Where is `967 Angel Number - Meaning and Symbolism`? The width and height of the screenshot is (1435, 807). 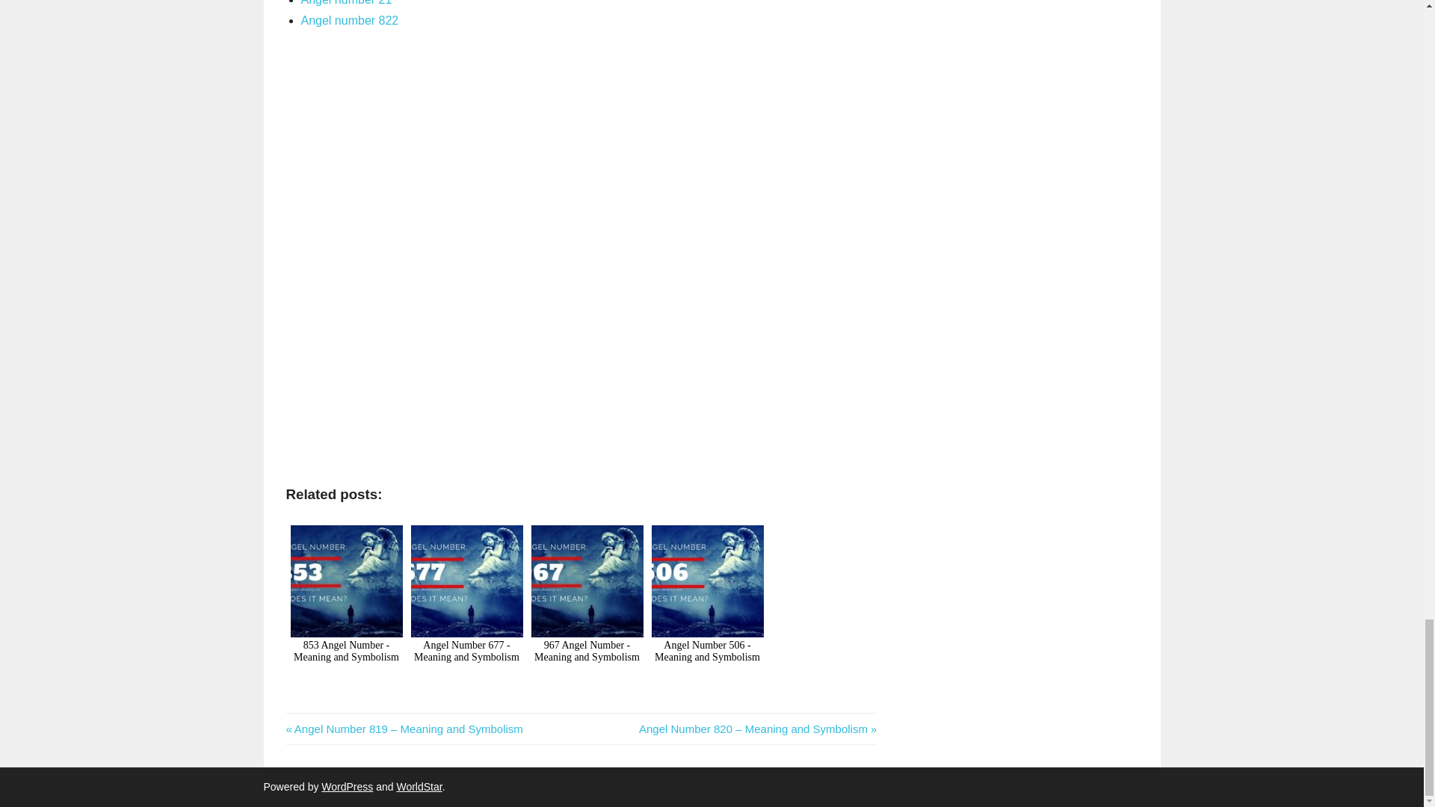 967 Angel Number - Meaning and Symbolism is located at coordinates (586, 609).